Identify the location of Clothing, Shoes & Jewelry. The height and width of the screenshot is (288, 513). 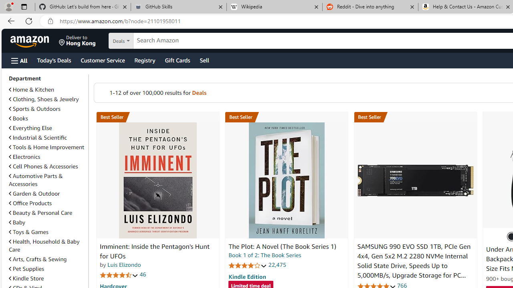
(44, 99).